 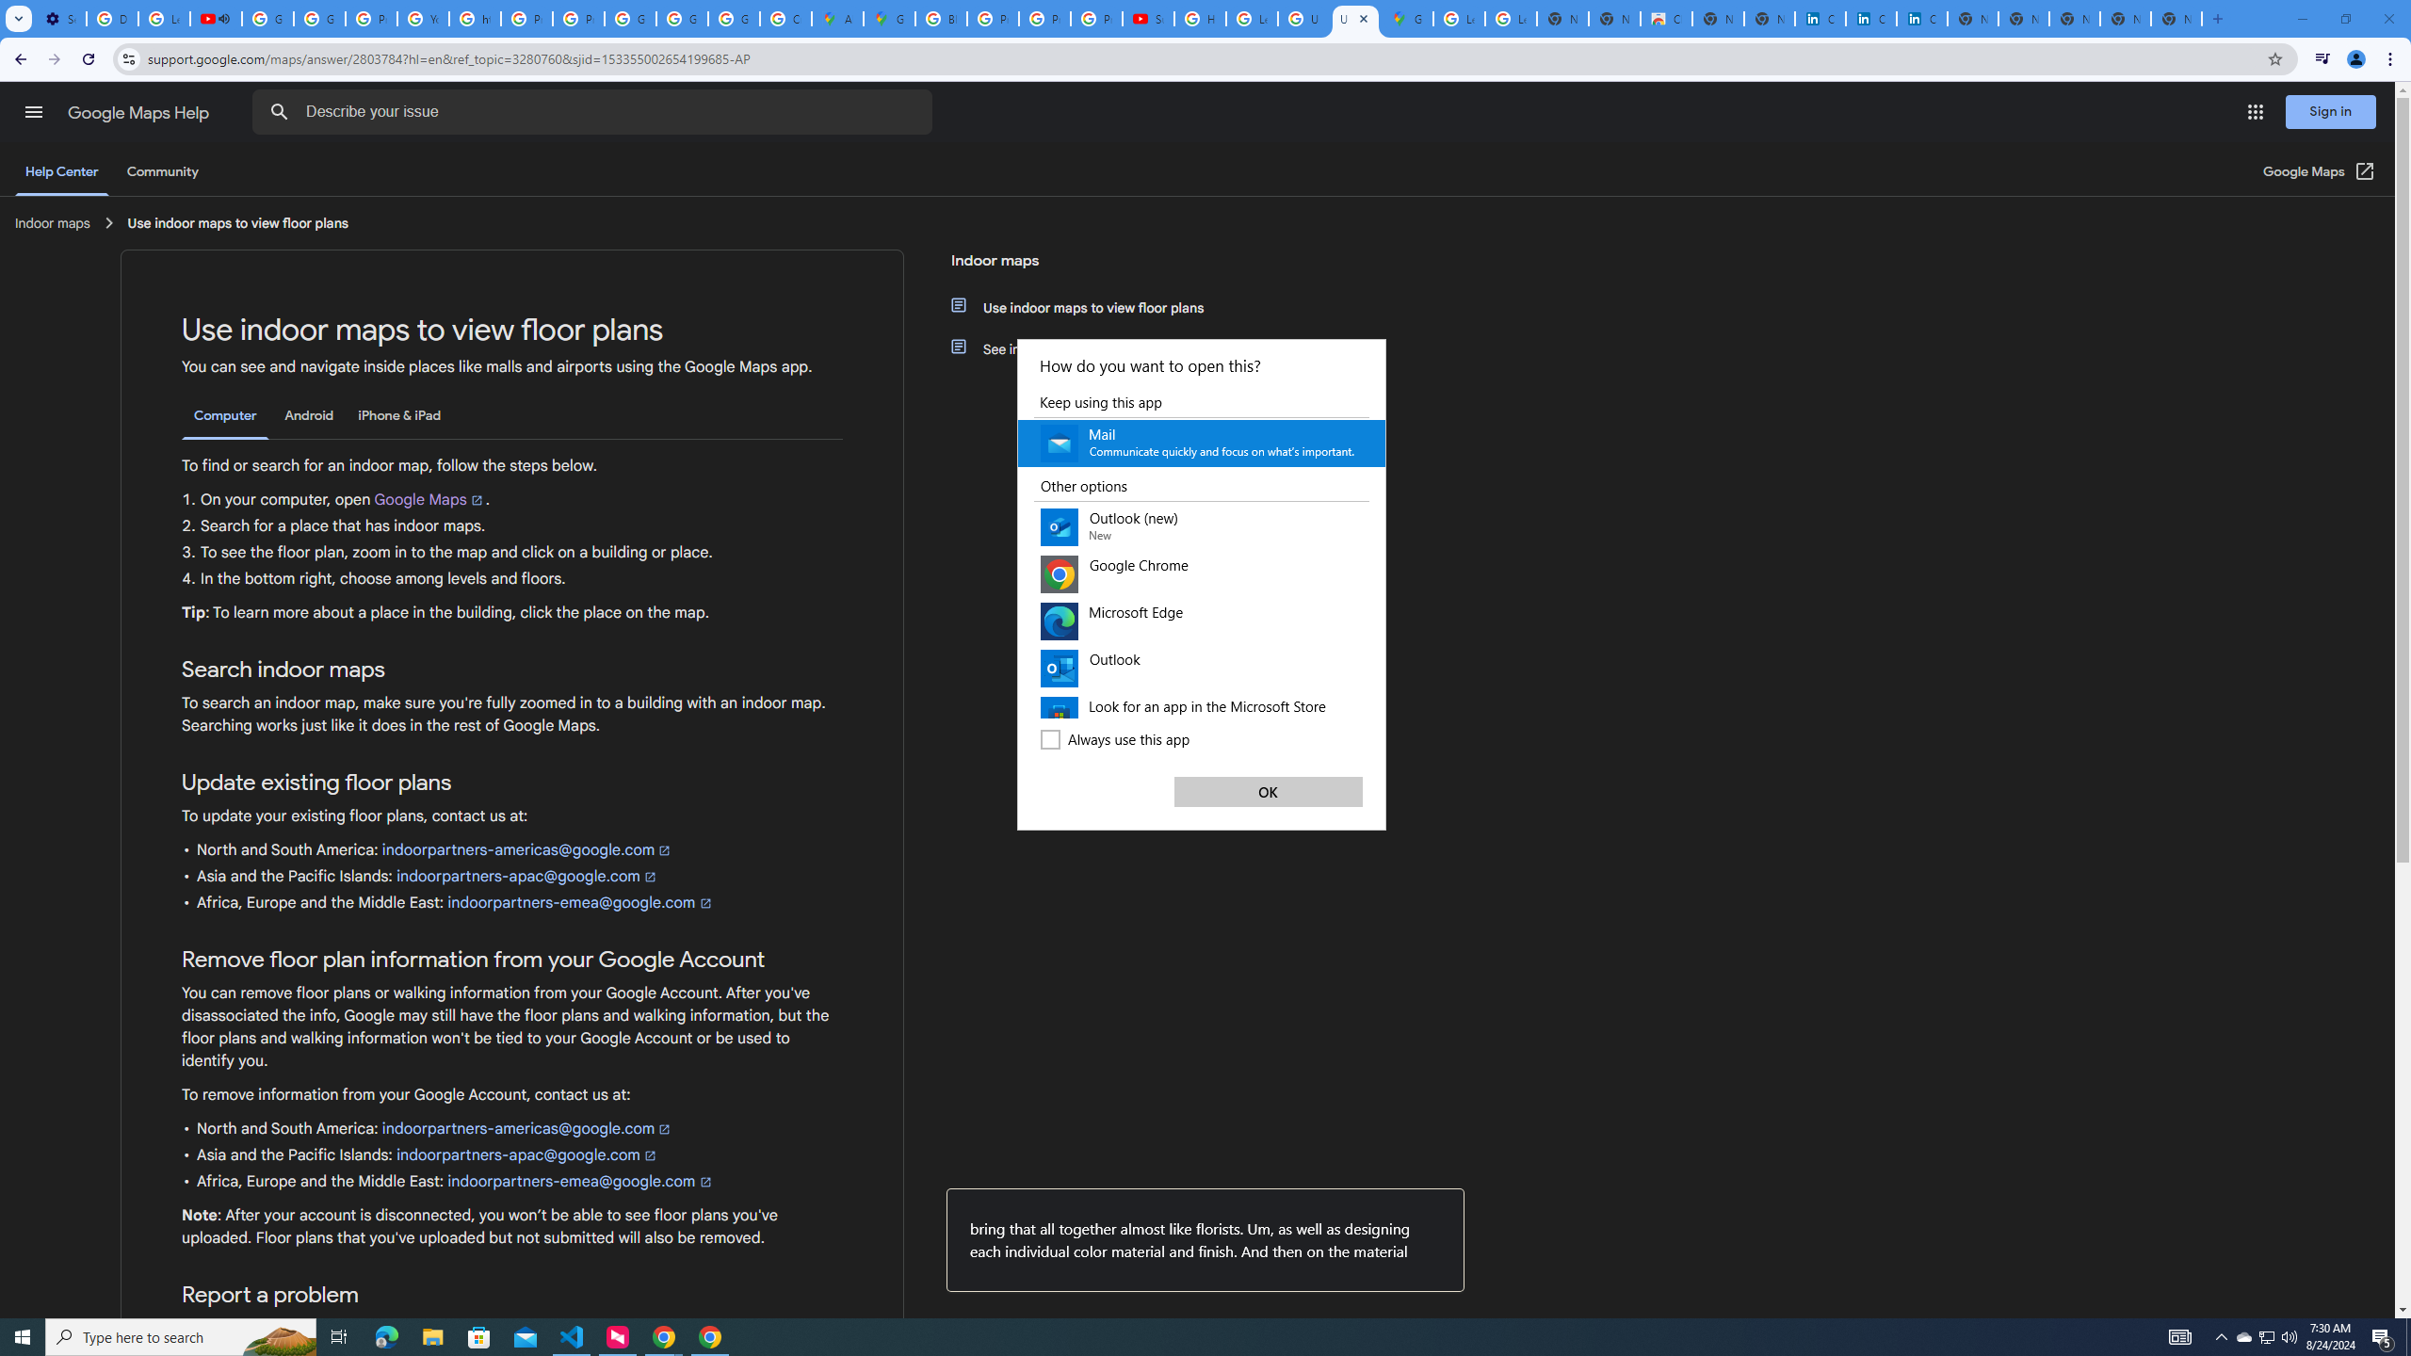 I want to click on Page down, so click(x=1378, y=679).